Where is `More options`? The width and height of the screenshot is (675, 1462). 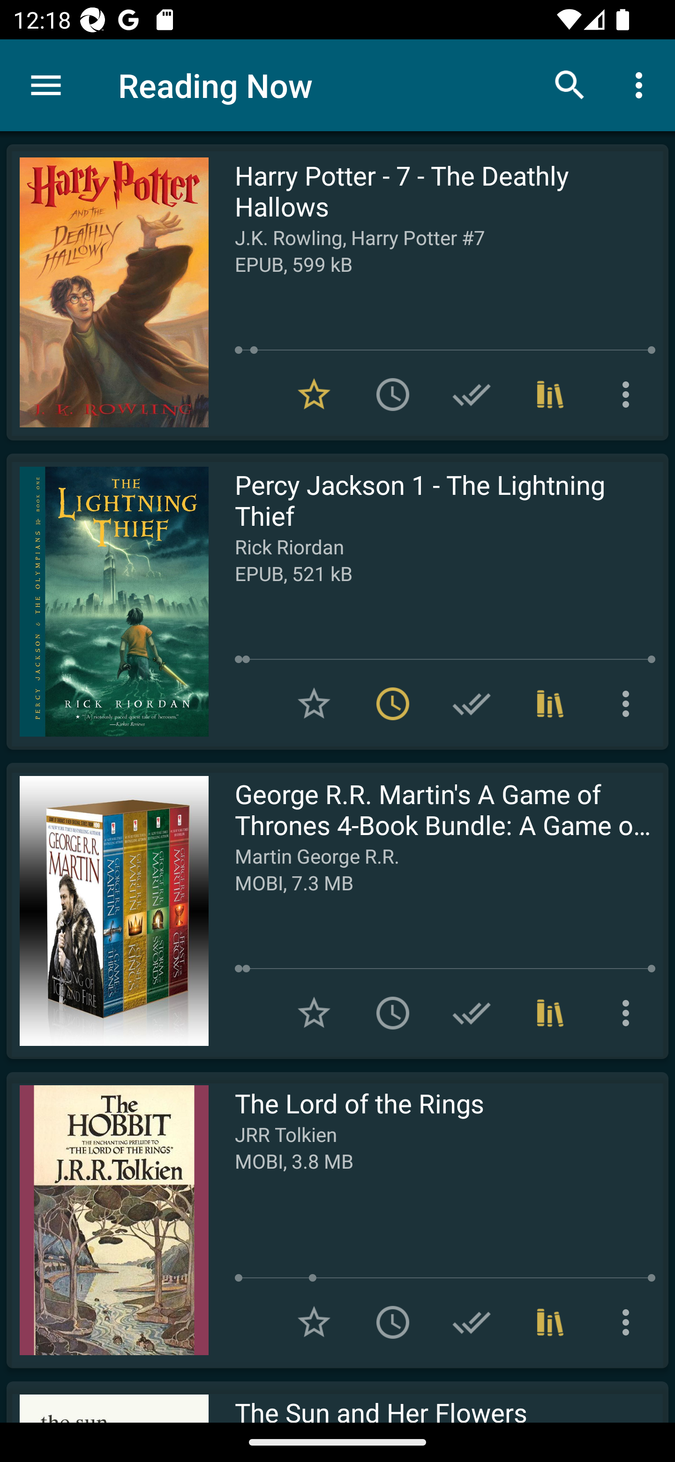 More options is located at coordinates (629, 395).